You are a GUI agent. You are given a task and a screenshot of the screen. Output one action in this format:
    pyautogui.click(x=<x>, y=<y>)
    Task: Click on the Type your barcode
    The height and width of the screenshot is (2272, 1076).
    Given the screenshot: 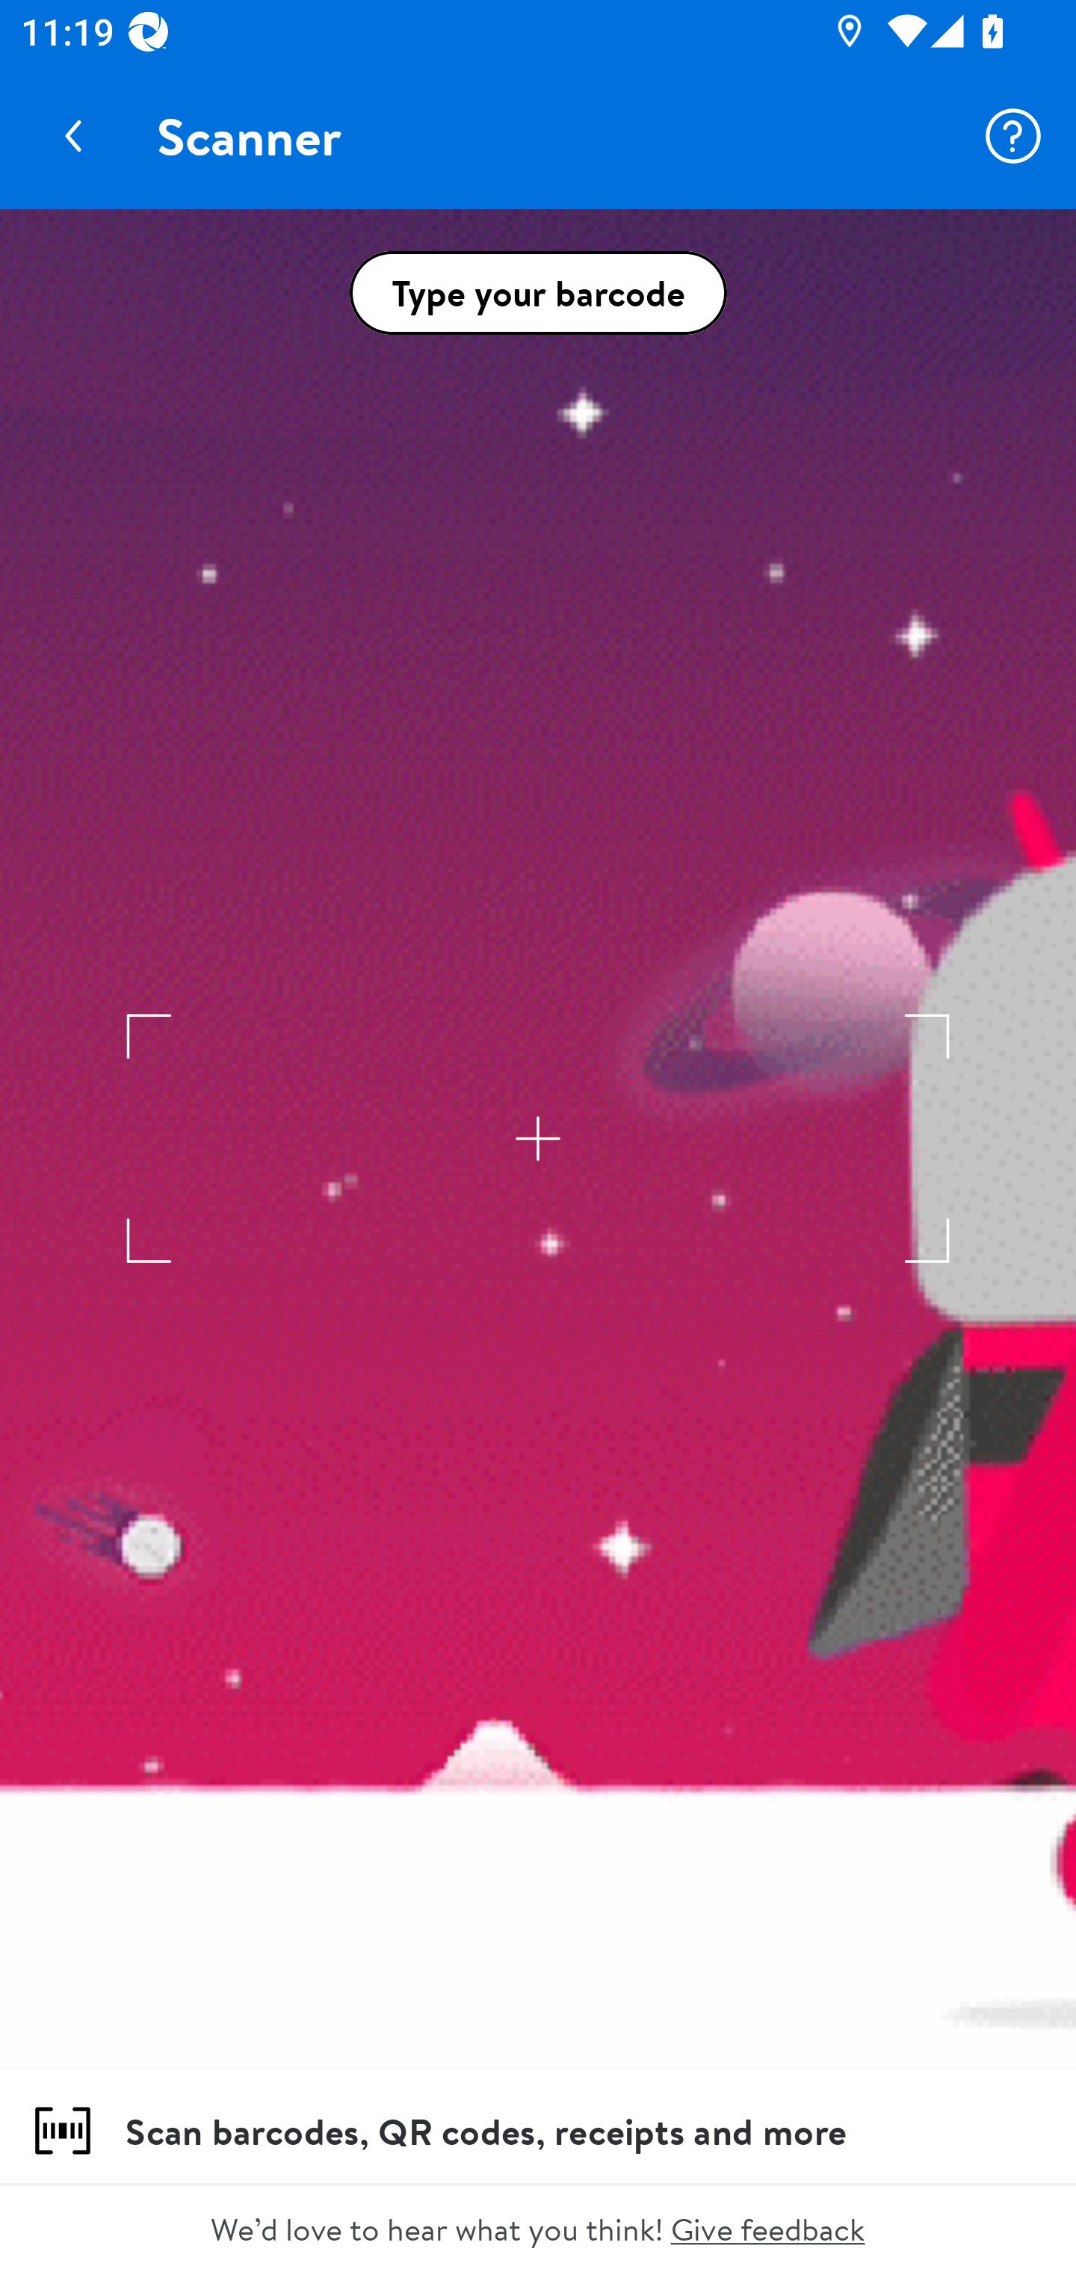 What is the action you would take?
    pyautogui.click(x=538, y=293)
    